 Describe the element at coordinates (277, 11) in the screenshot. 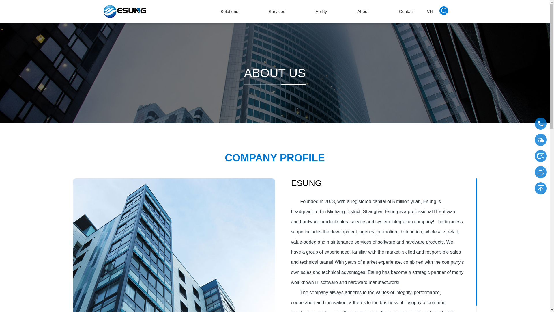

I see `Services` at that location.